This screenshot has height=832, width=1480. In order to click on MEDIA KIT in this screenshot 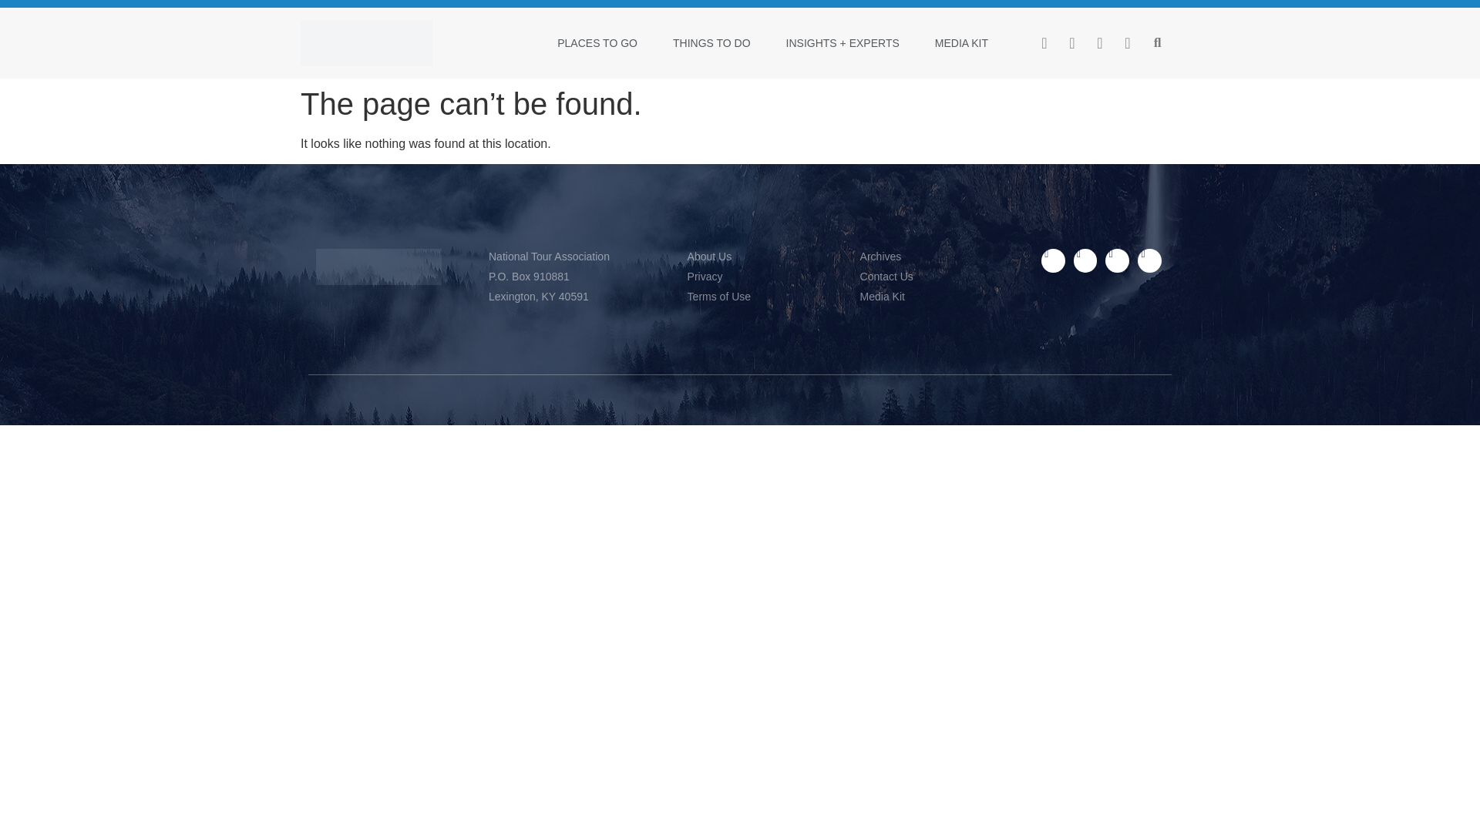, I will do `click(960, 42)`.